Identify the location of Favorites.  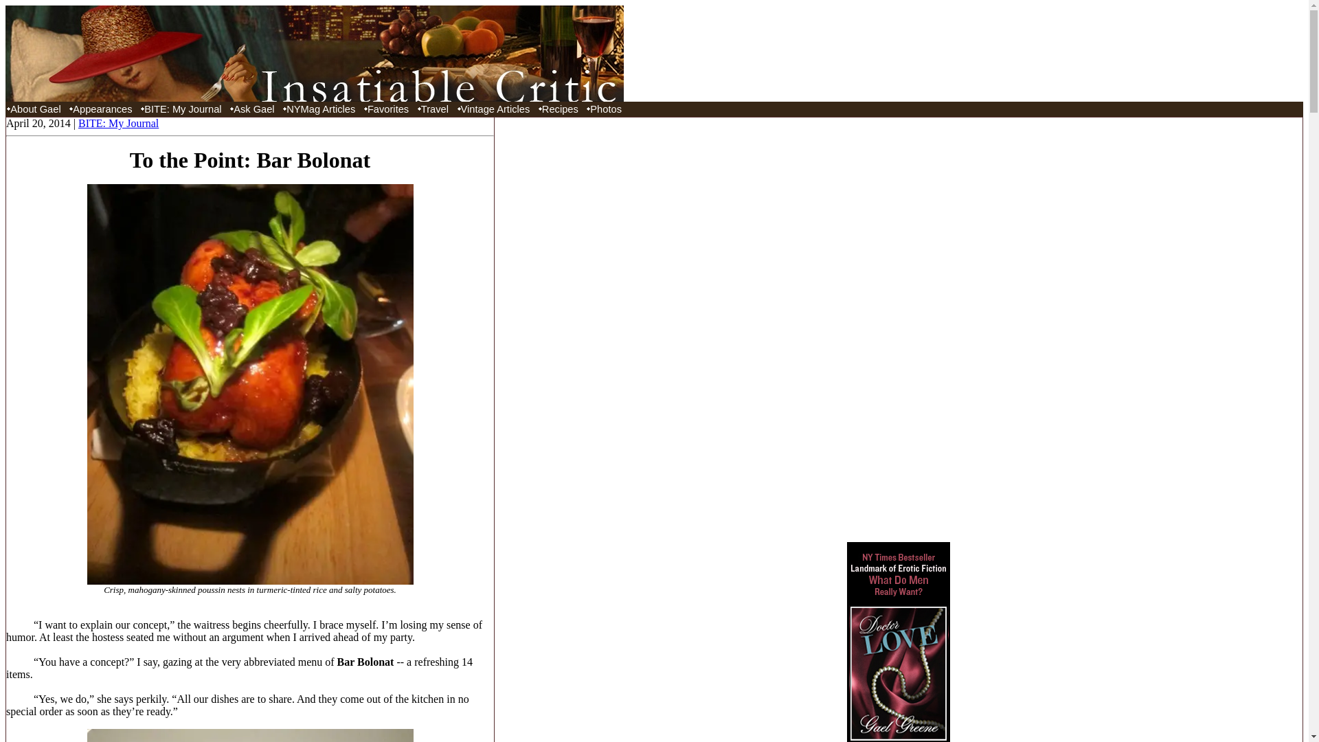
(387, 109).